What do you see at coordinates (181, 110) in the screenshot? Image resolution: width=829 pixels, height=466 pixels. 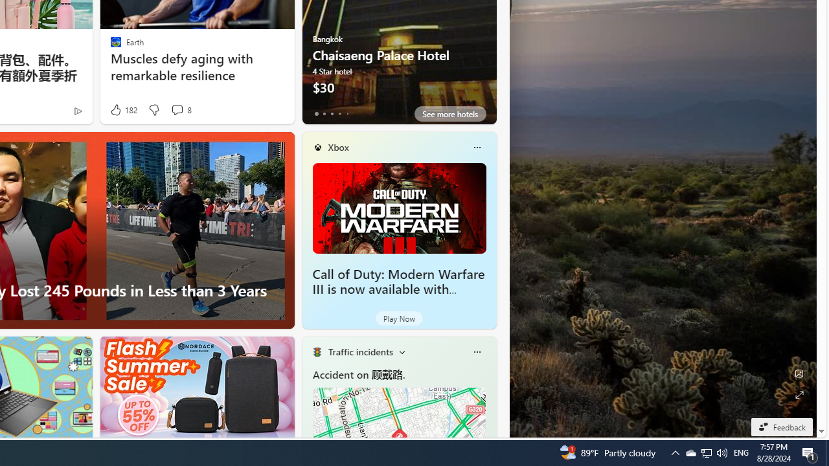 I see `View comments 8 Comment` at bounding box center [181, 110].